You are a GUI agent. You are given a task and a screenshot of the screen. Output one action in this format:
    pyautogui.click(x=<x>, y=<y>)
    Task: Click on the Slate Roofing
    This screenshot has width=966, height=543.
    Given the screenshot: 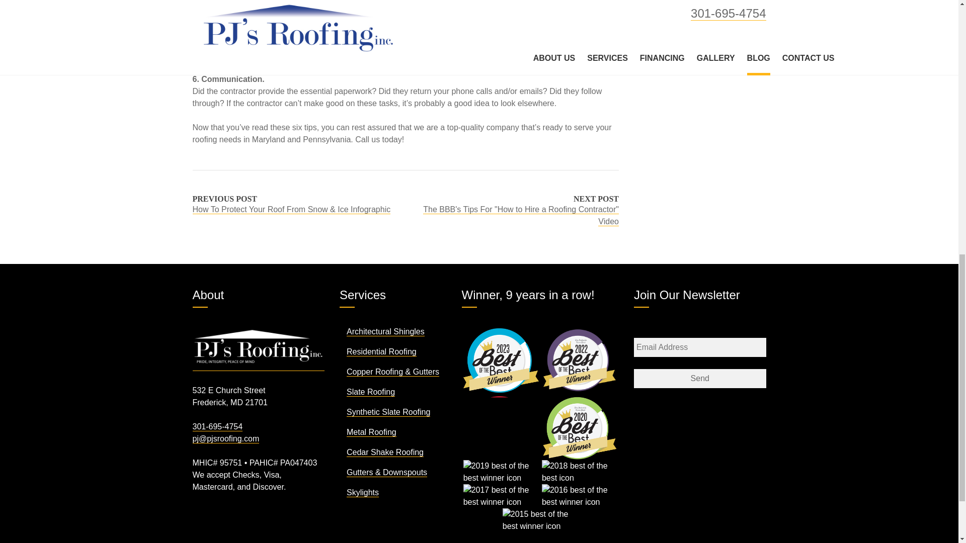 What is the action you would take?
    pyautogui.click(x=371, y=392)
    